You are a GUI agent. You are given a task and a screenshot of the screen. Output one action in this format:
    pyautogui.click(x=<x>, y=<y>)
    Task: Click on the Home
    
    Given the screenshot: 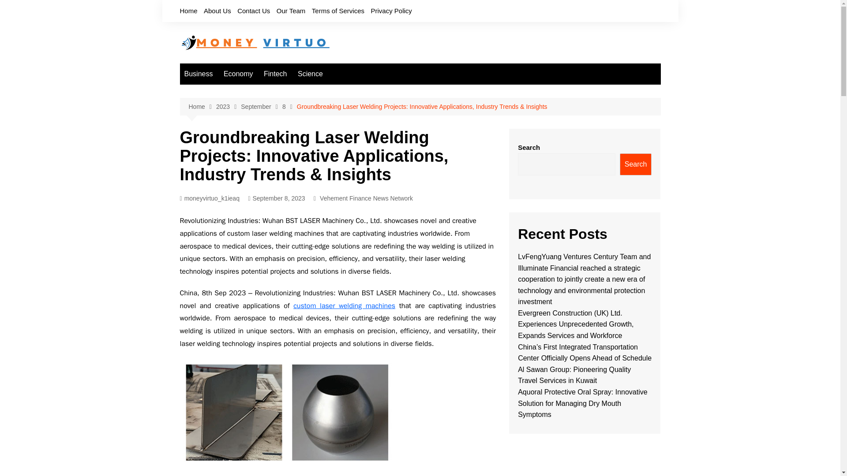 What is the action you would take?
    pyautogui.click(x=188, y=11)
    